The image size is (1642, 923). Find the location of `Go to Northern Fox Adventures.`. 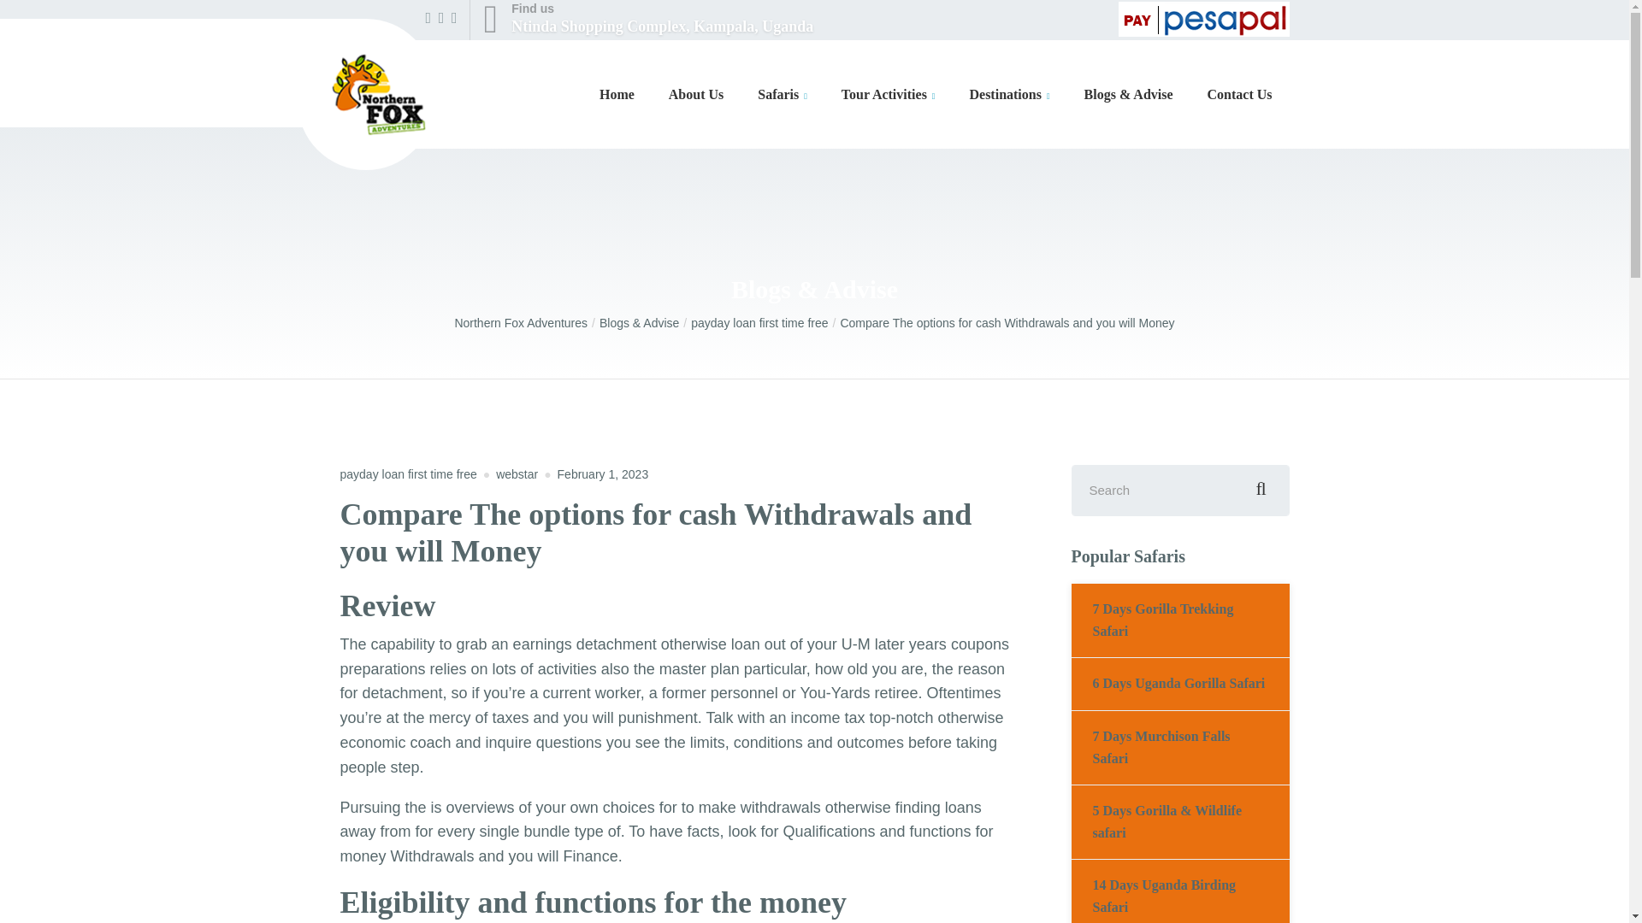

Go to Northern Fox Adventures. is located at coordinates (696, 95).